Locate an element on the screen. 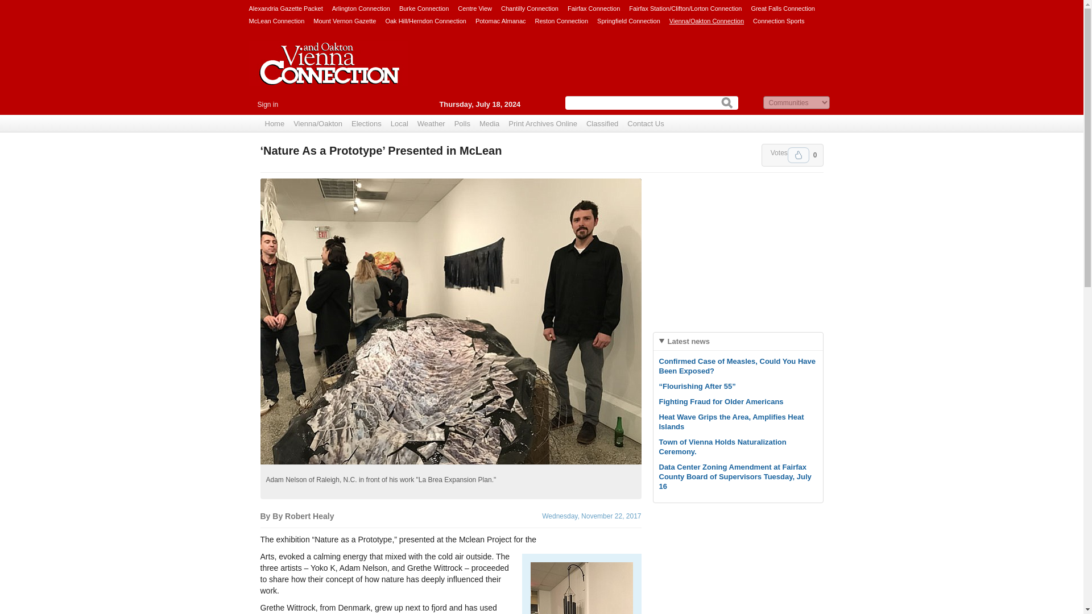 Image resolution: width=1092 pixels, height=614 pixels. Alexandria Gazette Packet is located at coordinates (286, 8).